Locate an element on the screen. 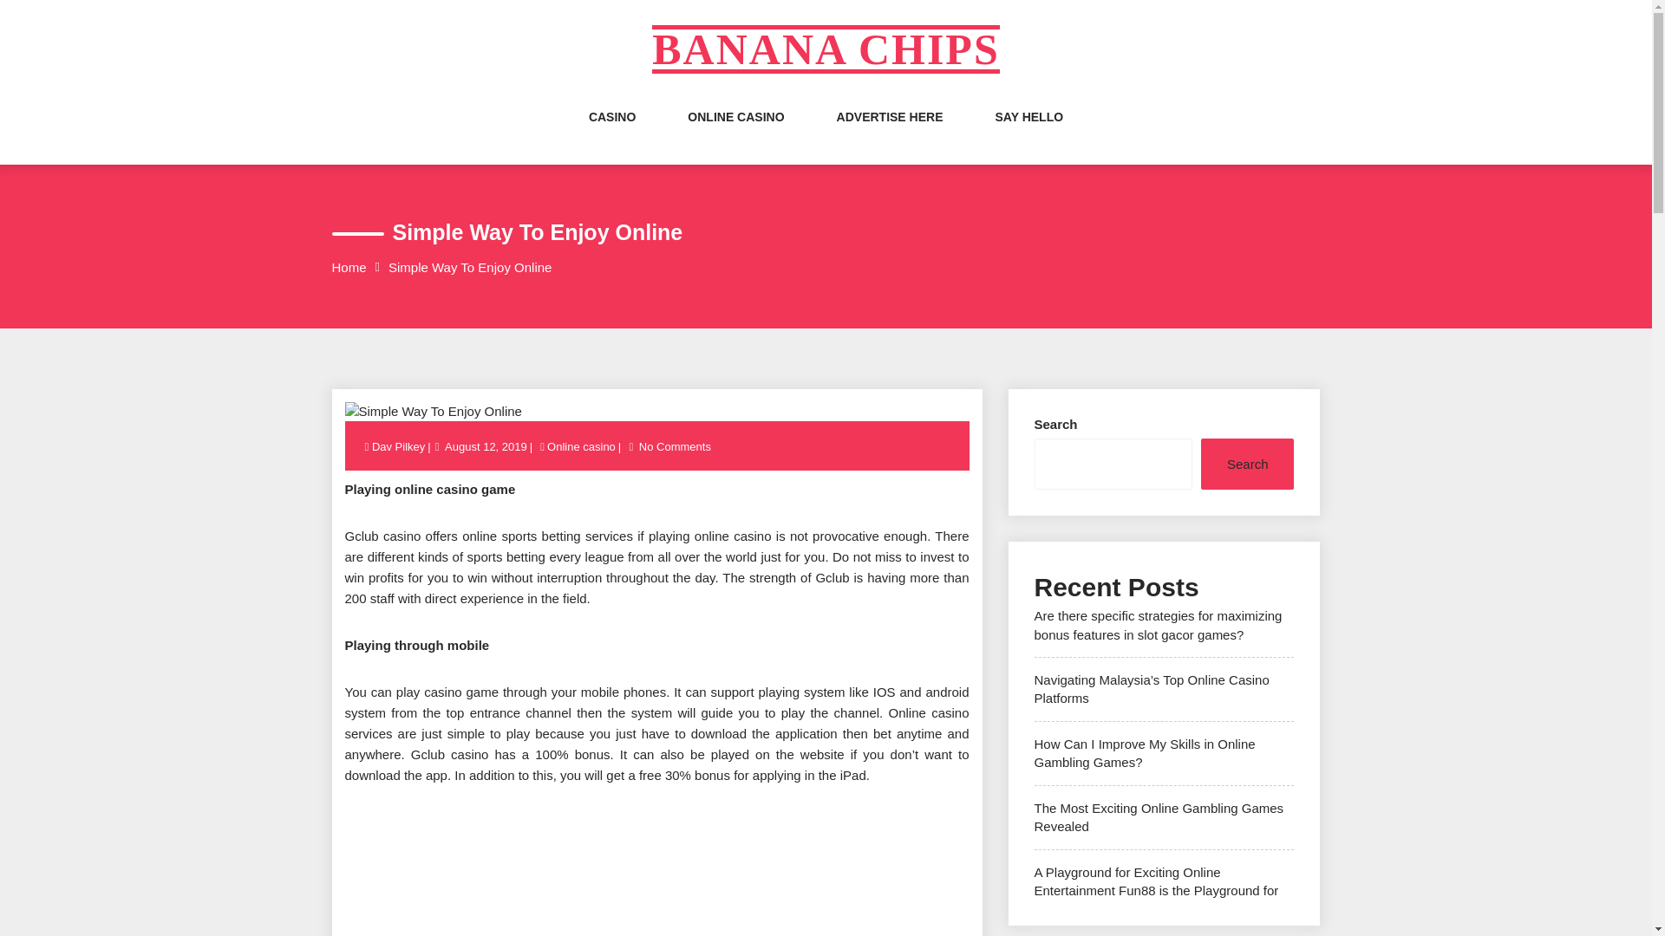  Home is located at coordinates (349, 267).